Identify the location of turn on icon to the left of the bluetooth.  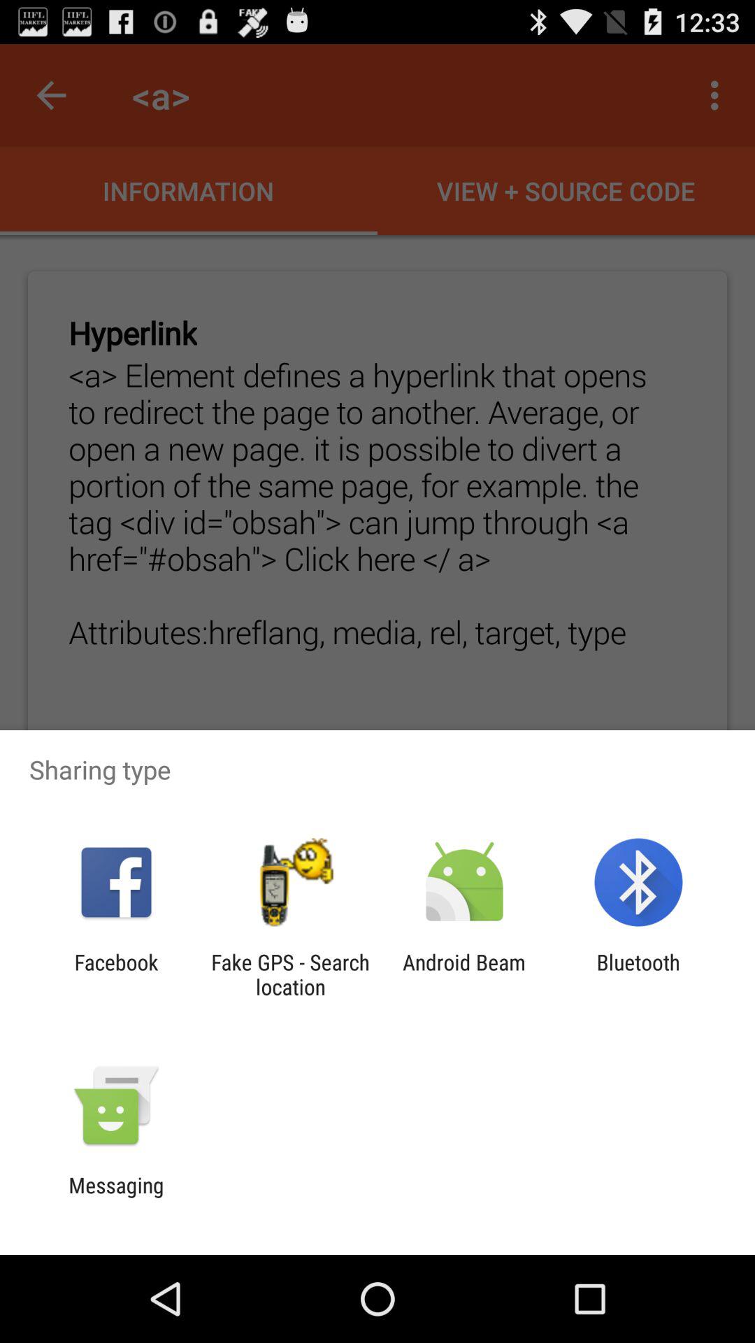
(464, 974).